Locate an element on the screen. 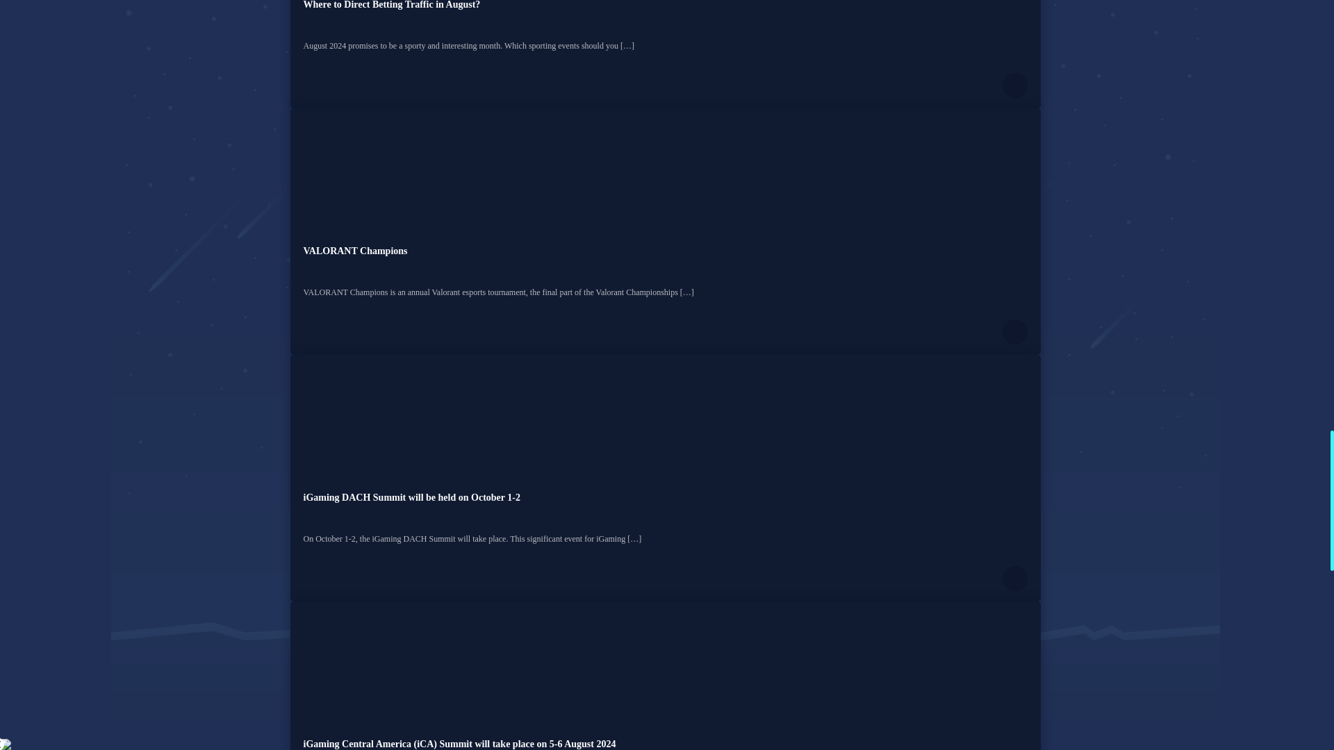 This screenshot has width=1334, height=750. Where to Direct Betting Traffic in August? is located at coordinates (391, 5).